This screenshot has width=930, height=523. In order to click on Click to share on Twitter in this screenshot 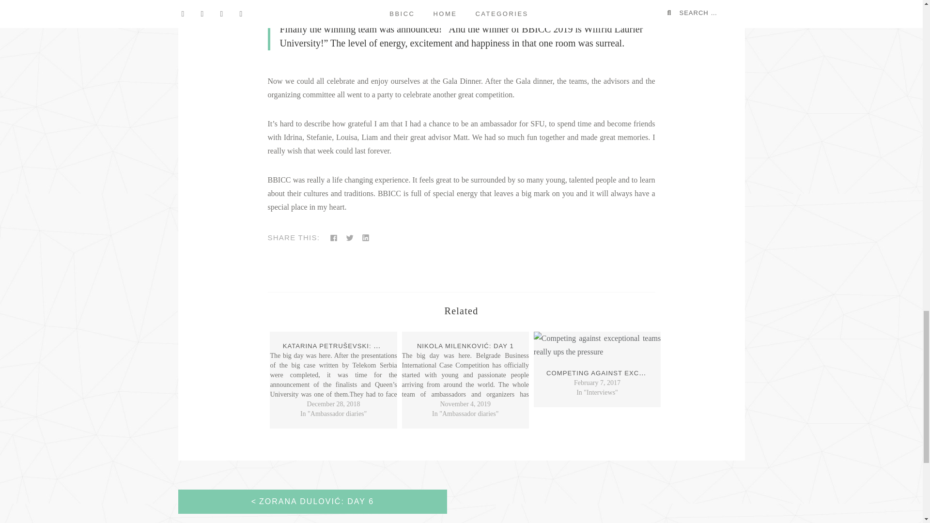, I will do `click(350, 237)`.